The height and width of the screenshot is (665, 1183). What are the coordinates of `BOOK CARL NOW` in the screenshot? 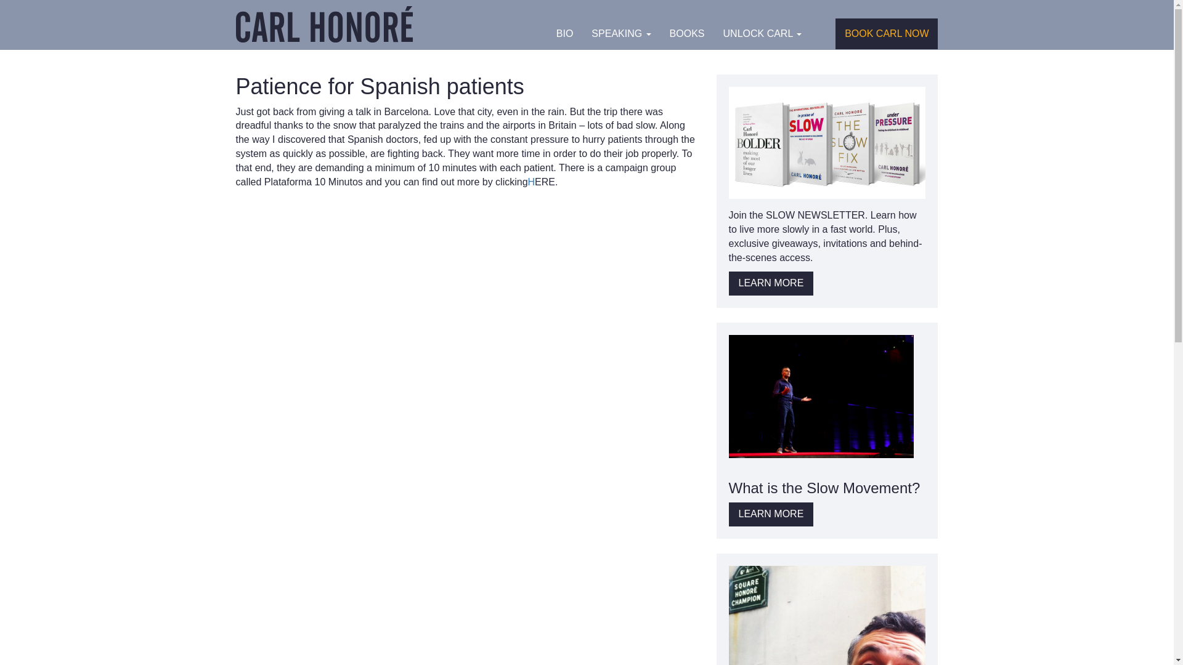 It's located at (886, 33).